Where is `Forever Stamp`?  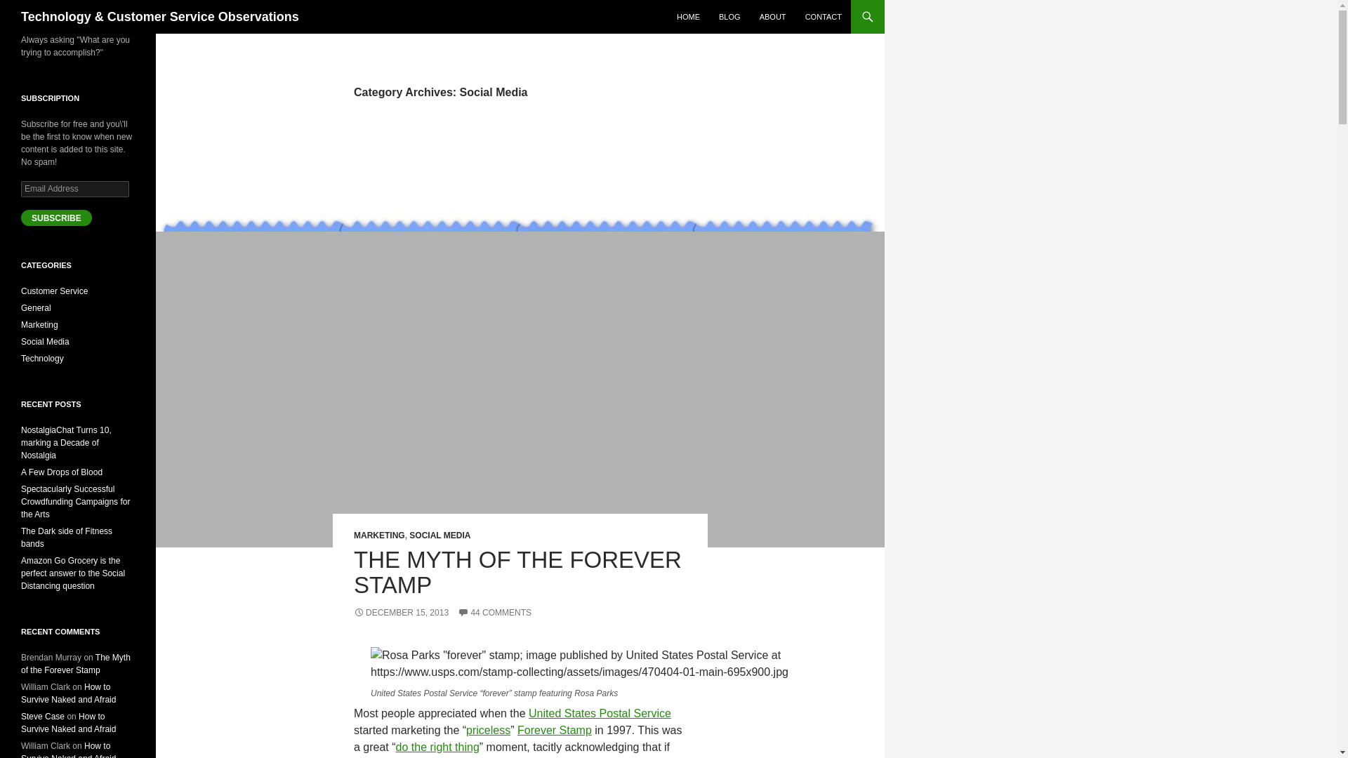 Forever Stamp is located at coordinates (555, 730).